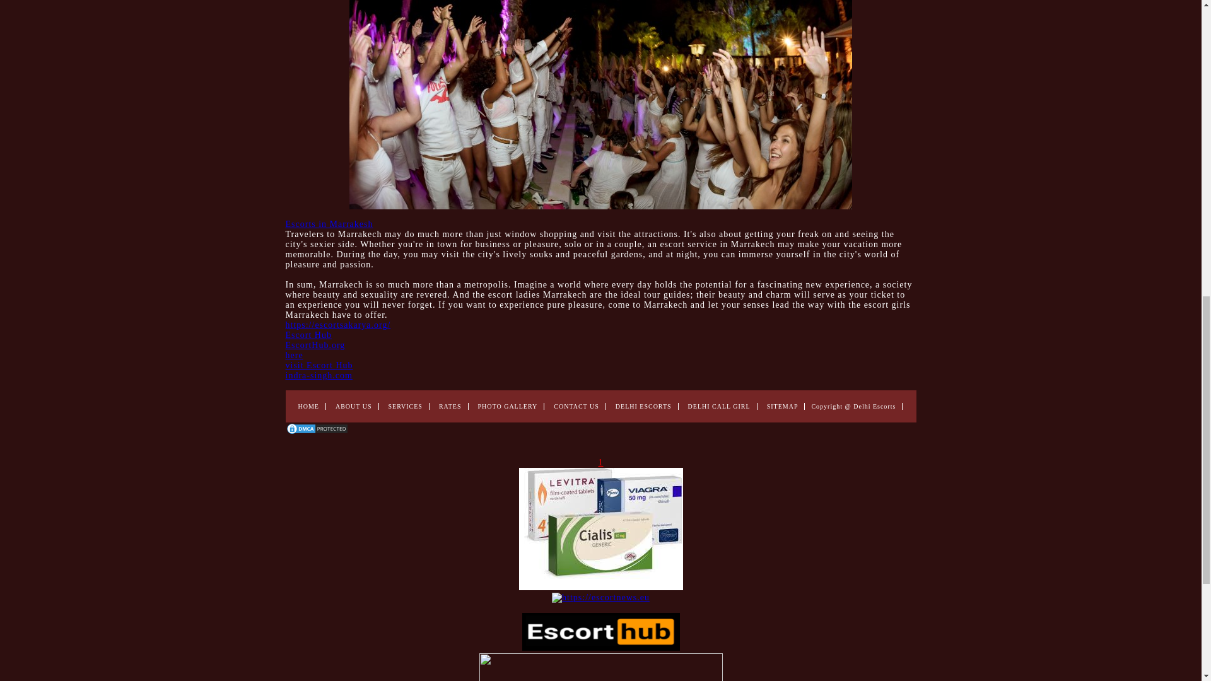 The width and height of the screenshot is (1211, 681). What do you see at coordinates (308, 406) in the screenshot?
I see `HOME` at bounding box center [308, 406].